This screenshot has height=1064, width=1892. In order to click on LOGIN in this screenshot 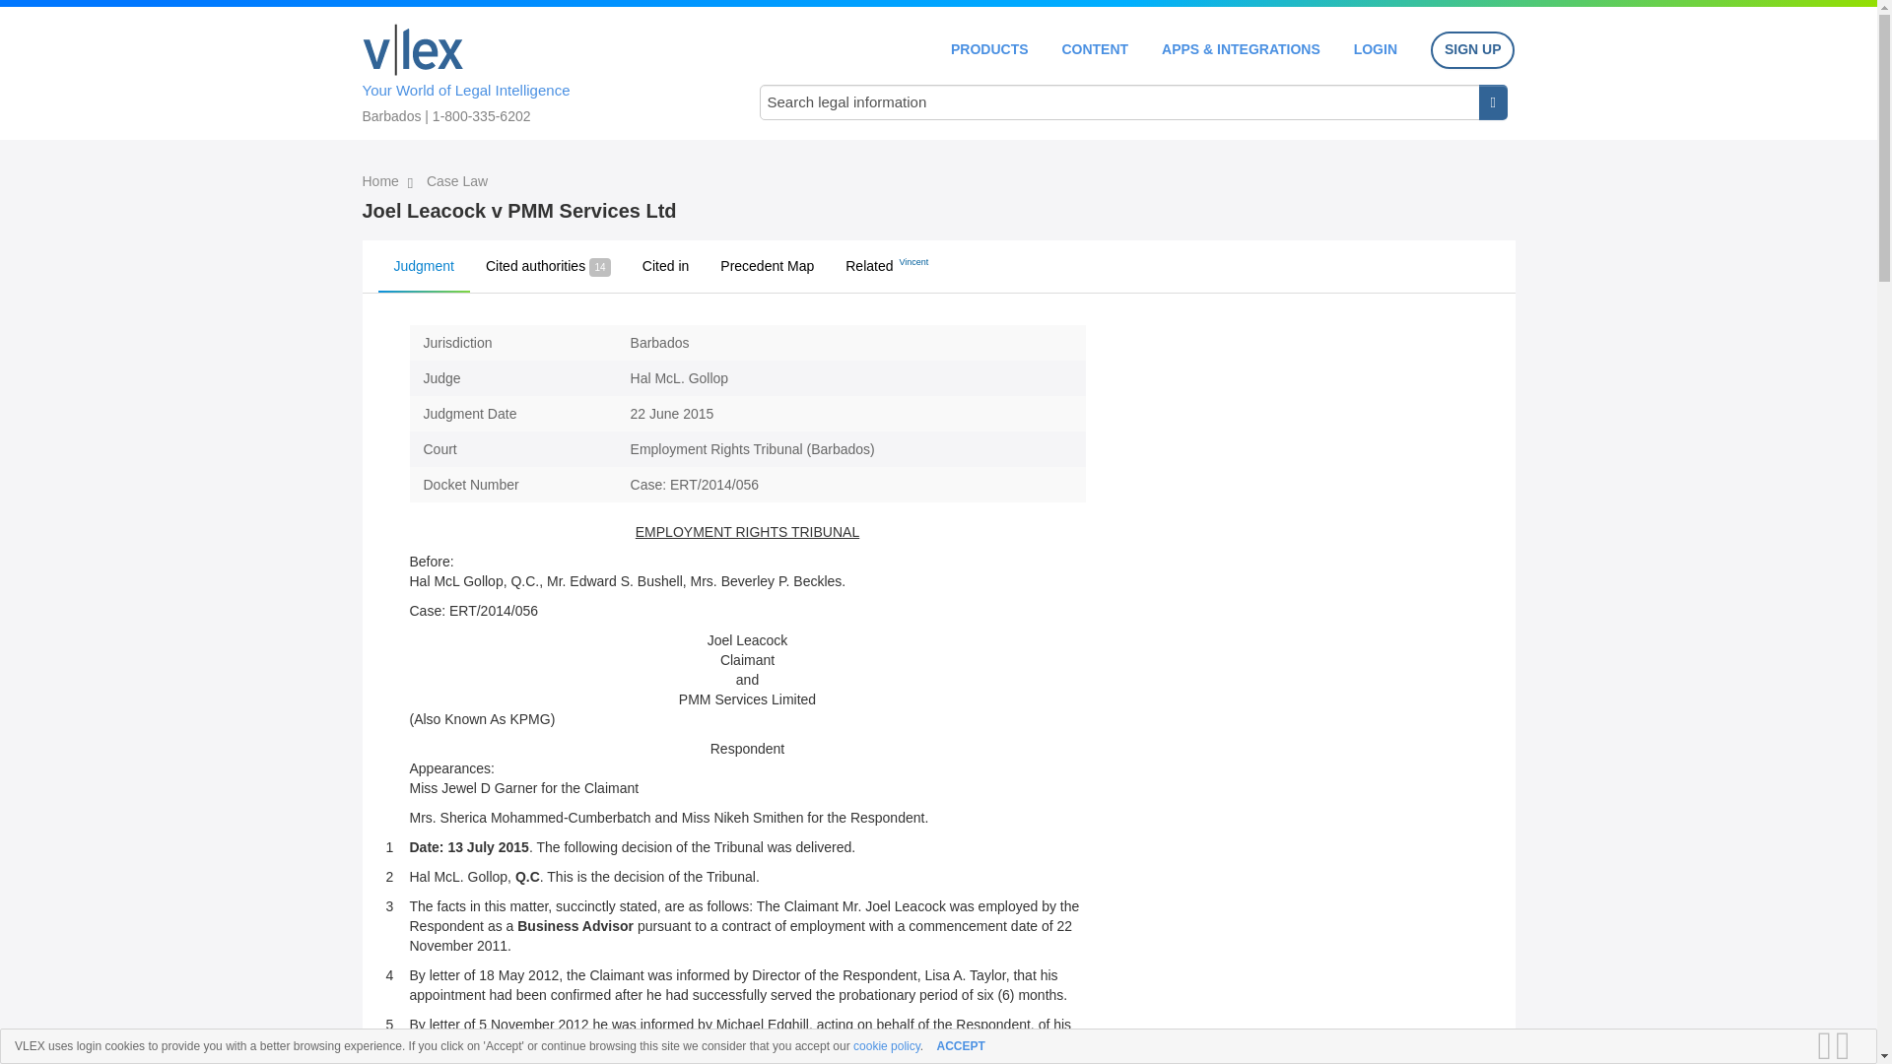, I will do `click(1376, 49)`.